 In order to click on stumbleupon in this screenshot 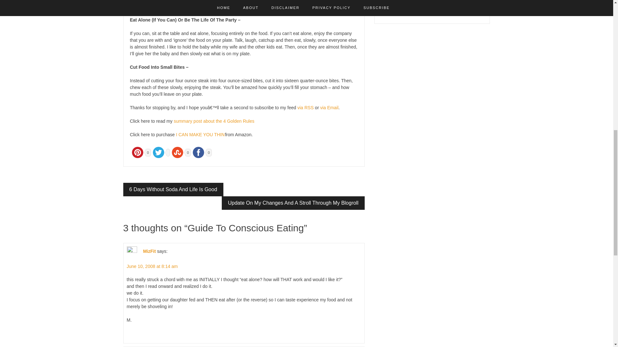, I will do `click(177, 152)`.